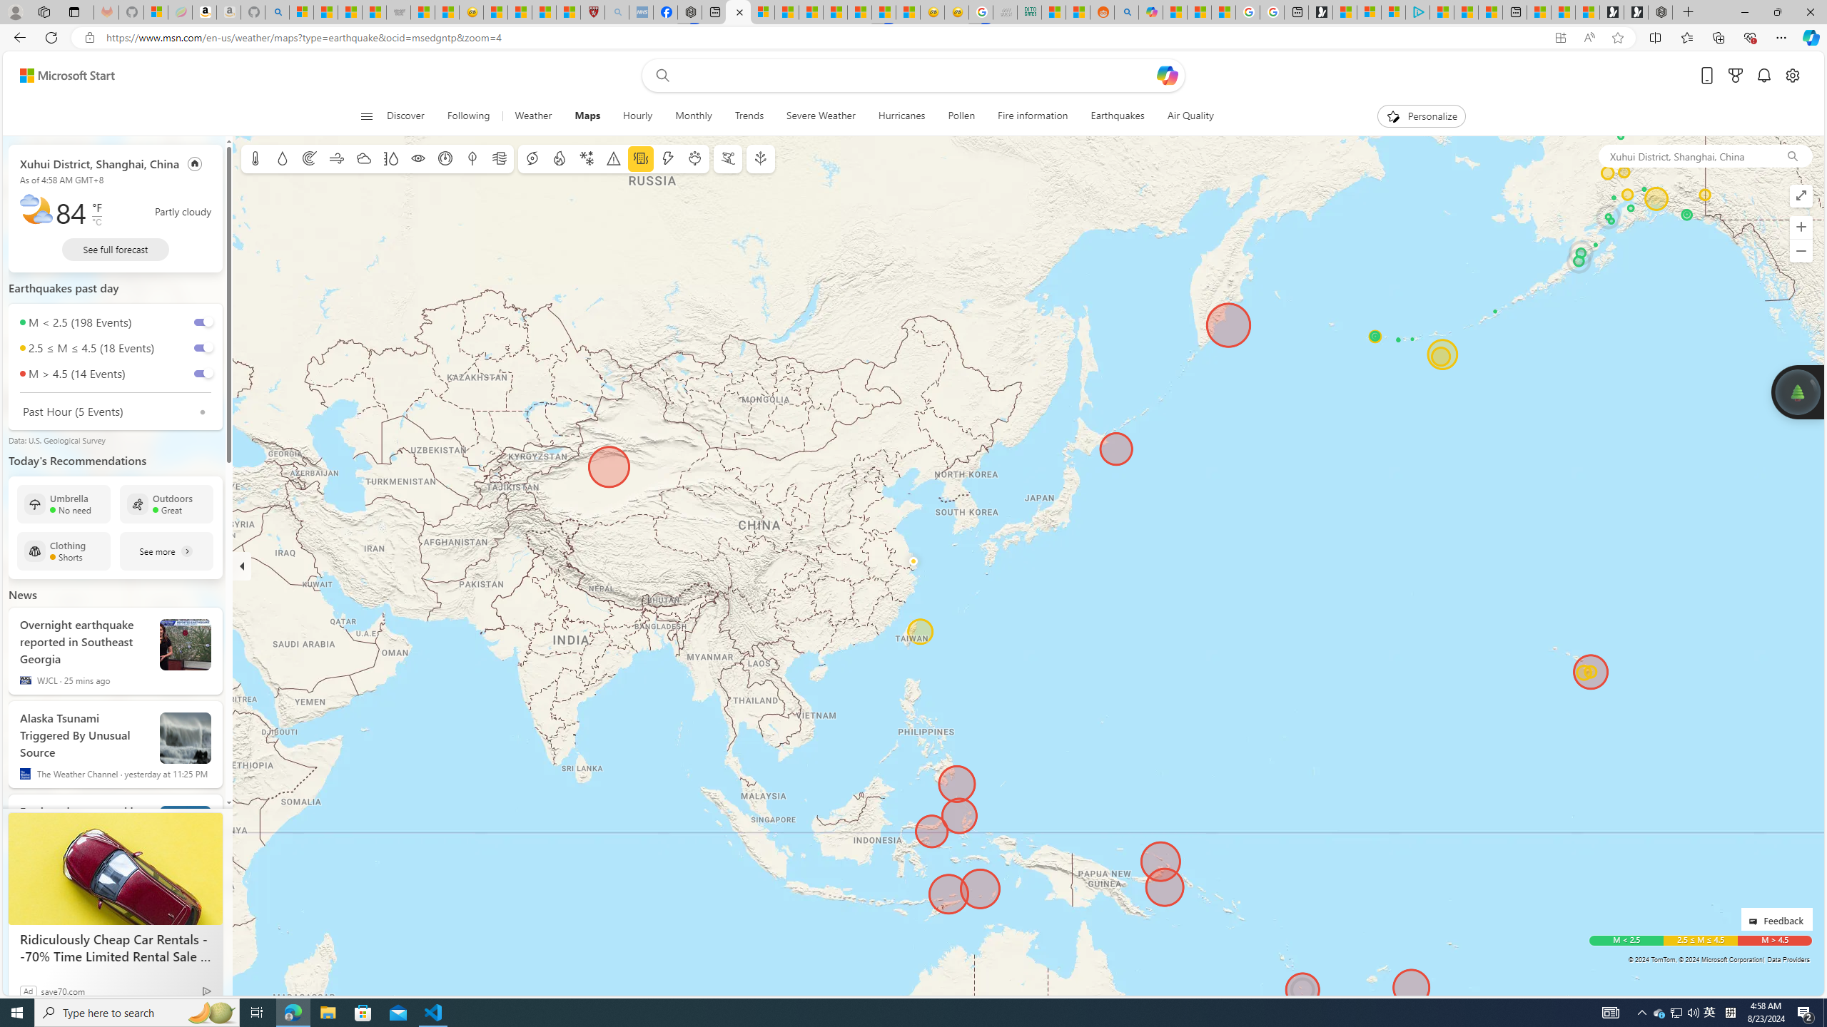 The height and width of the screenshot is (1027, 1827). What do you see at coordinates (544, 12) in the screenshot?
I see `Science - MSN` at bounding box center [544, 12].